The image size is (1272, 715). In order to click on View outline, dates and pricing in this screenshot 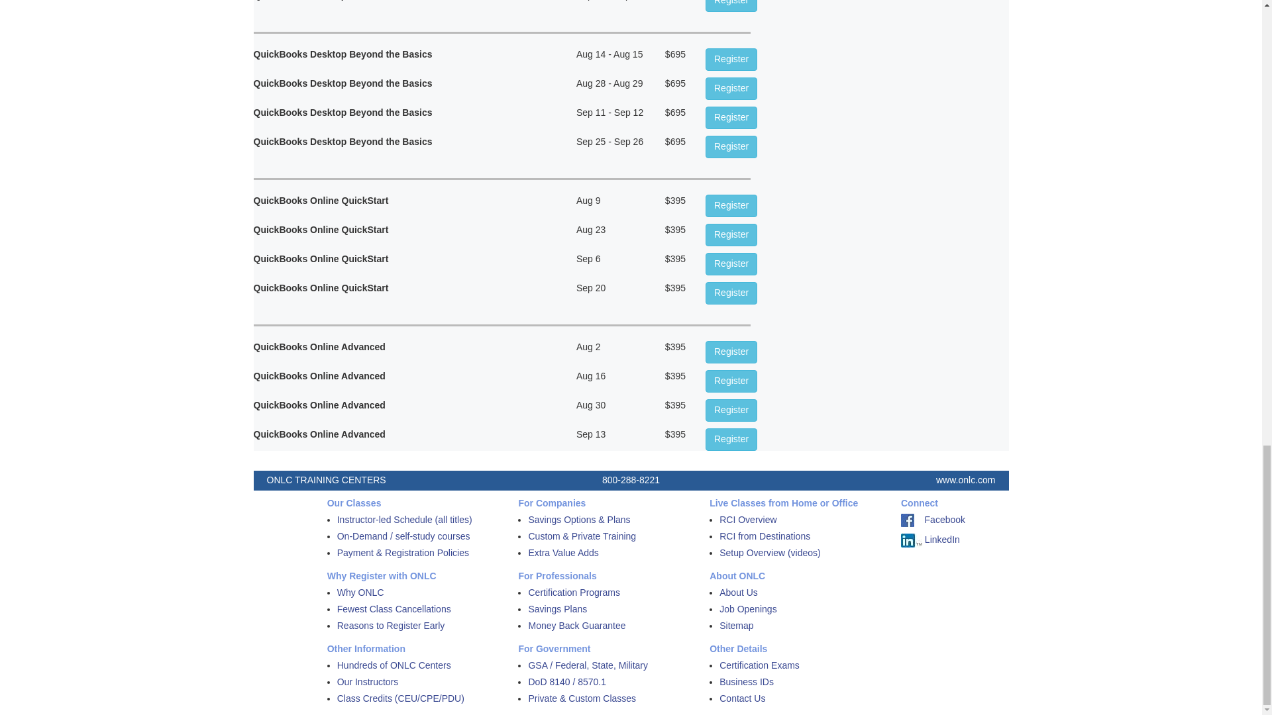, I will do `click(731, 263)`.